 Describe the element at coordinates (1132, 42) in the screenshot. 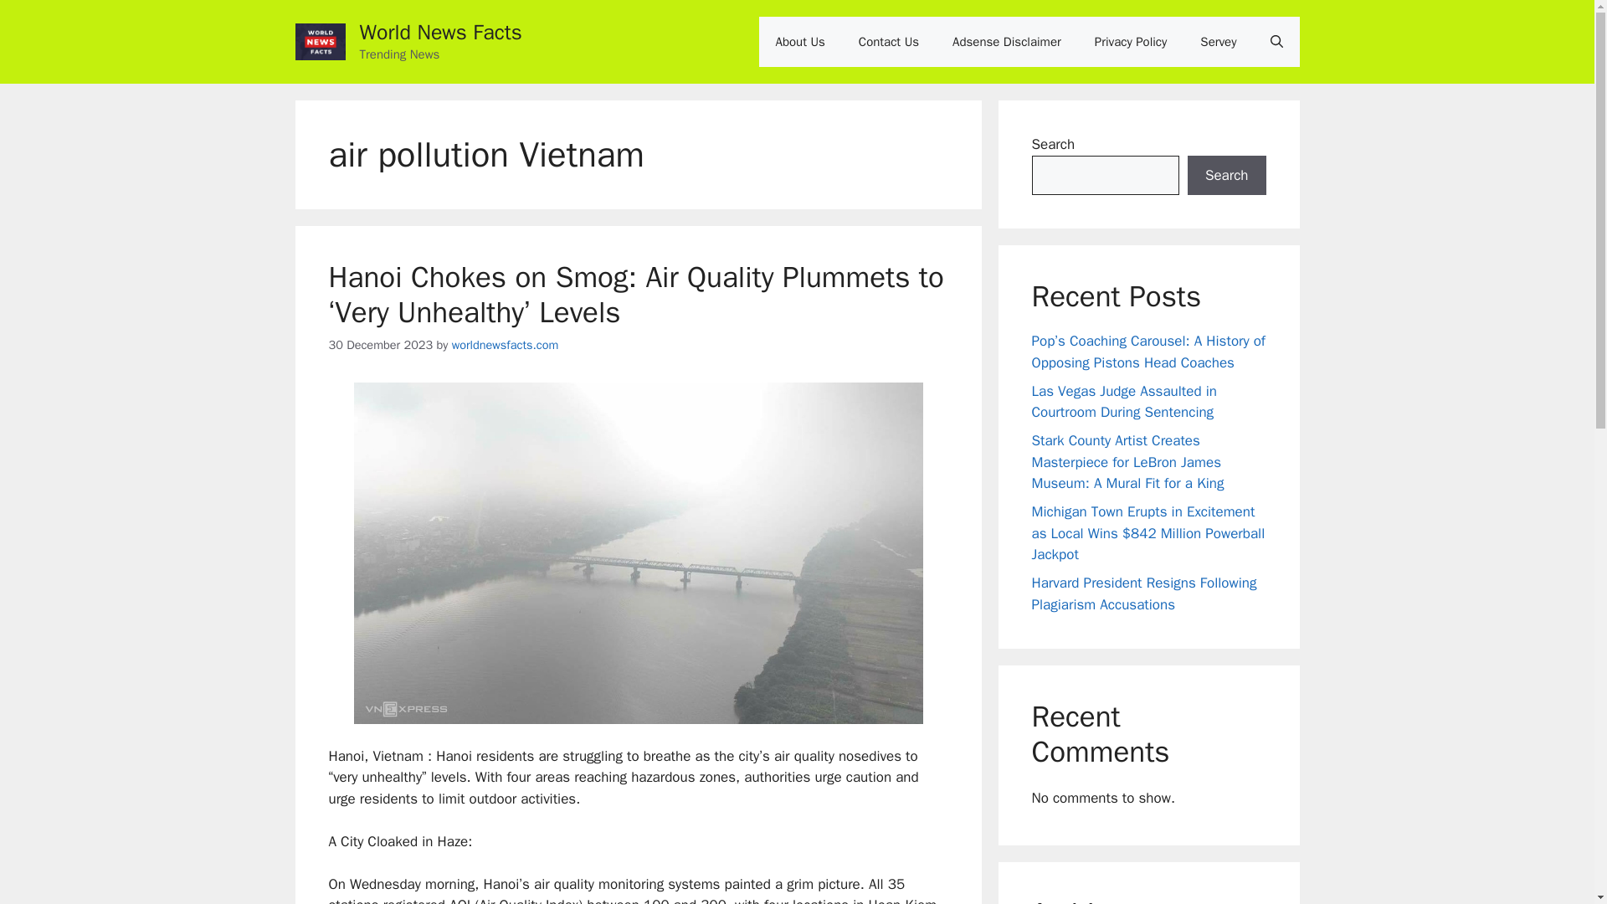

I see `Privacy Policy` at that location.